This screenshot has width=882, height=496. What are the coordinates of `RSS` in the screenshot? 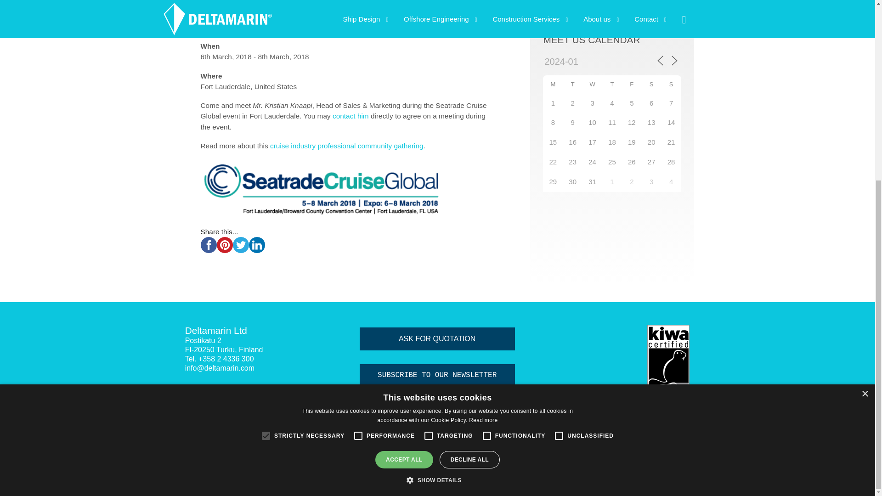 It's located at (192, 396).